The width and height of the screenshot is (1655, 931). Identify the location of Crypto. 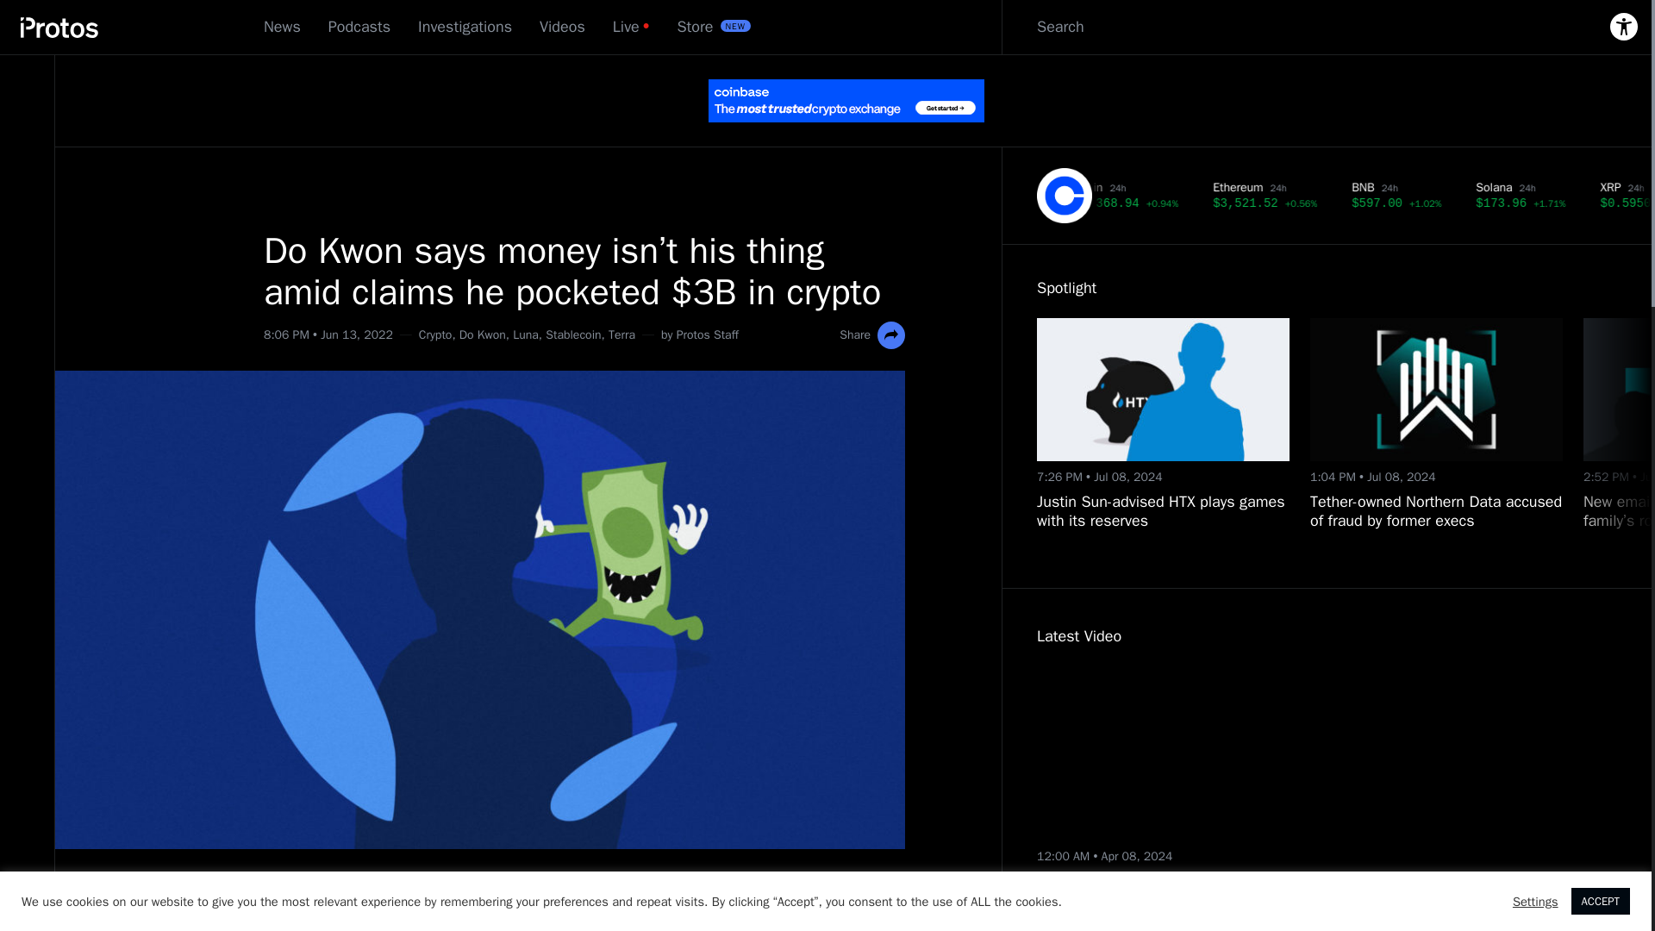
(434, 334).